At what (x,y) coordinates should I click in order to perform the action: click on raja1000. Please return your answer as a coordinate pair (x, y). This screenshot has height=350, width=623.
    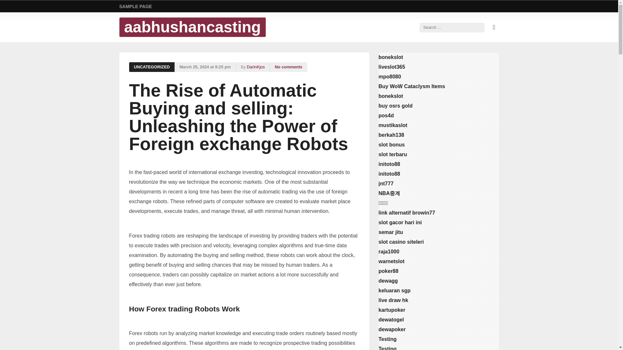
    Looking at the image, I should click on (389, 251).